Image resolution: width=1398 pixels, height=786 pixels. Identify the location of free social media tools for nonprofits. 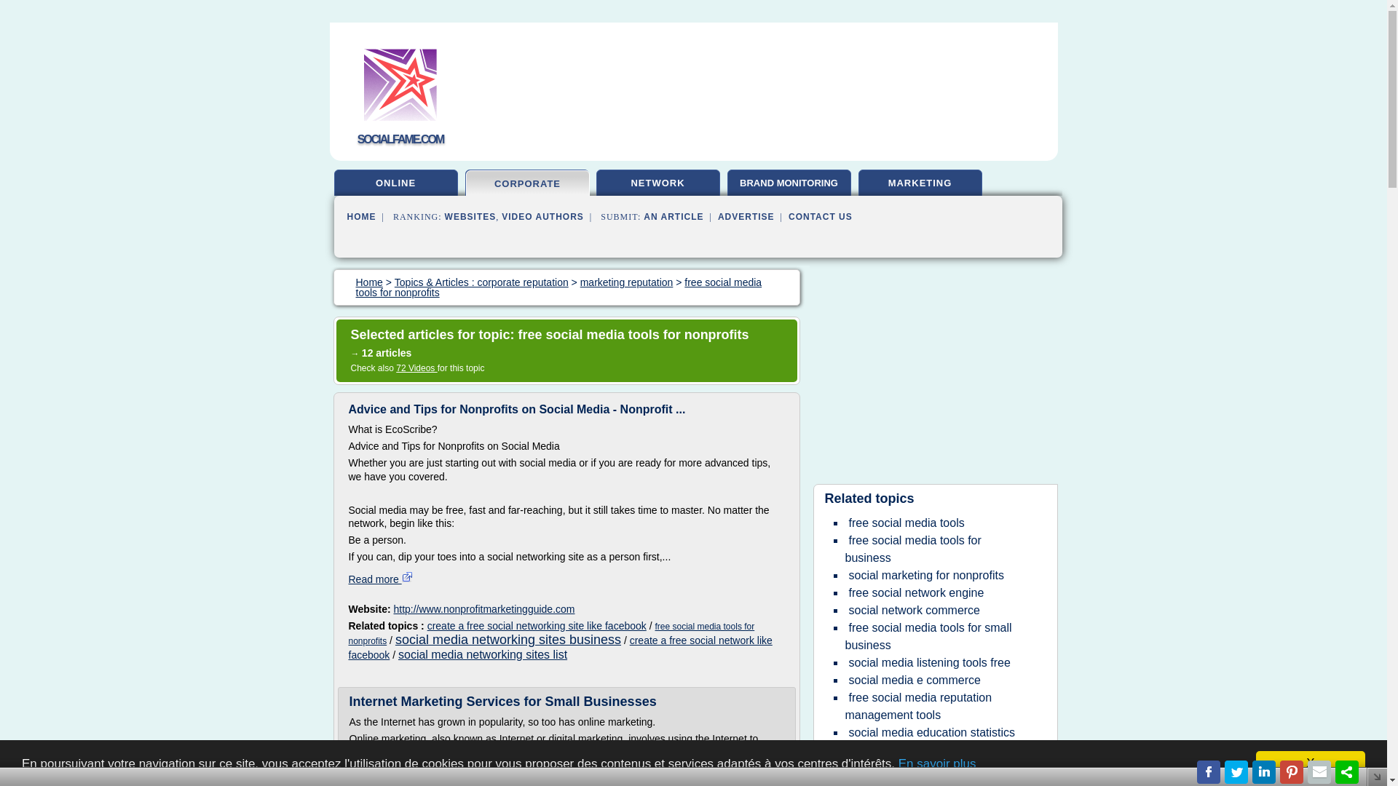
(558, 287).